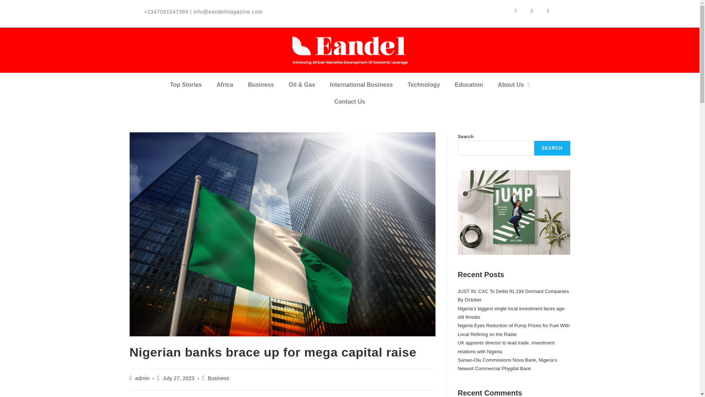 This screenshot has height=397, width=705. Describe the element at coordinates (469, 85) in the screenshot. I see `Education` at that location.